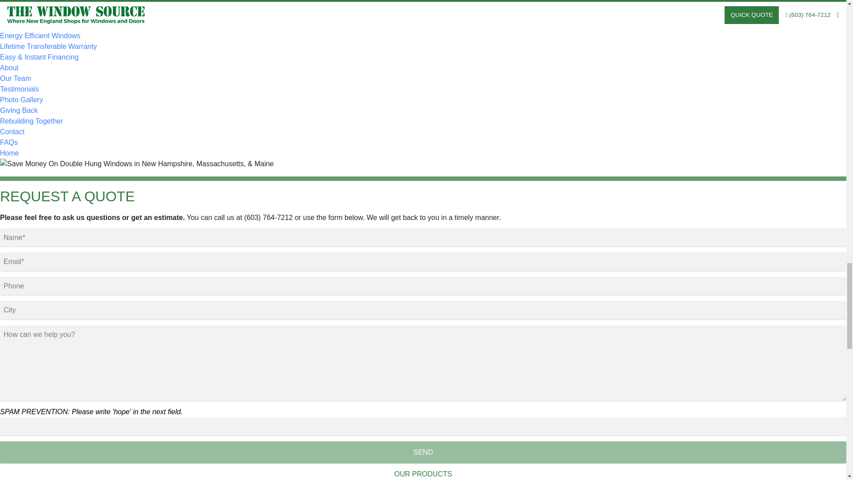  What do you see at coordinates (9, 68) in the screenshot?
I see `About` at bounding box center [9, 68].